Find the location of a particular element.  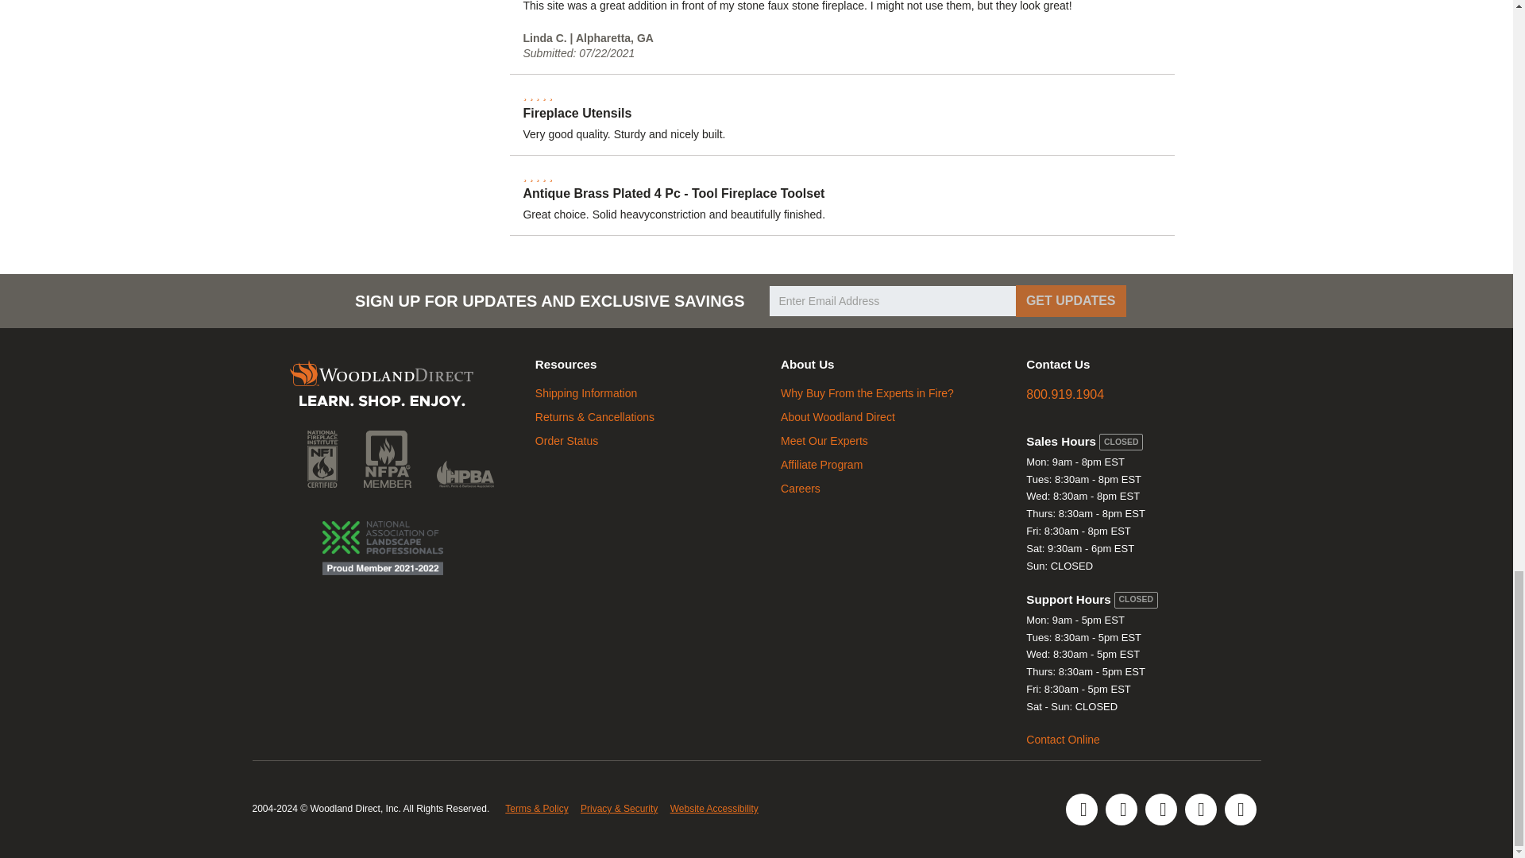

Go to About Woodland Direct is located at coordinates (838, 417).